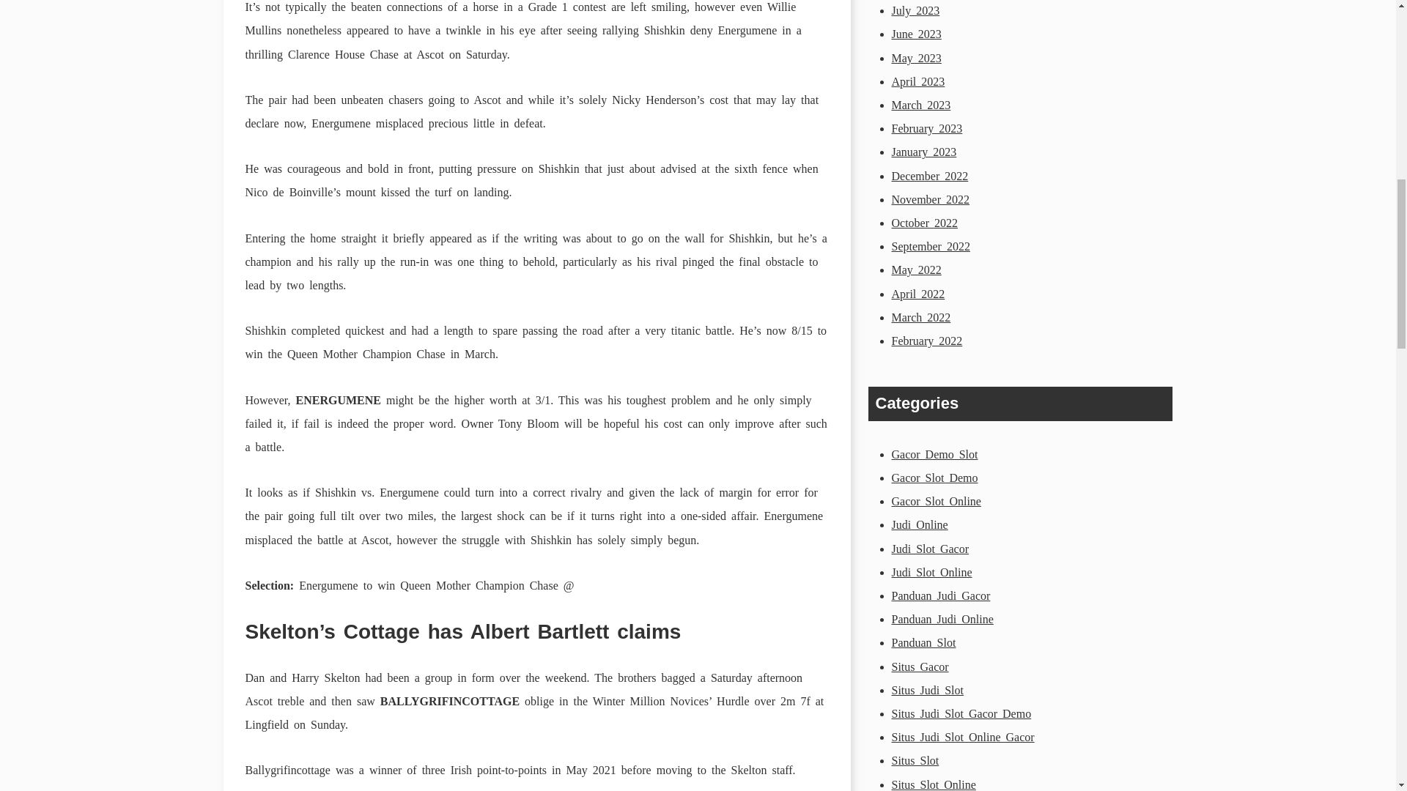 This screenshot has height=791, width=1407. What do you see at coordinates (916, 58) in the screenshot?
I see `May 2023` at bounding box center [916, 58].